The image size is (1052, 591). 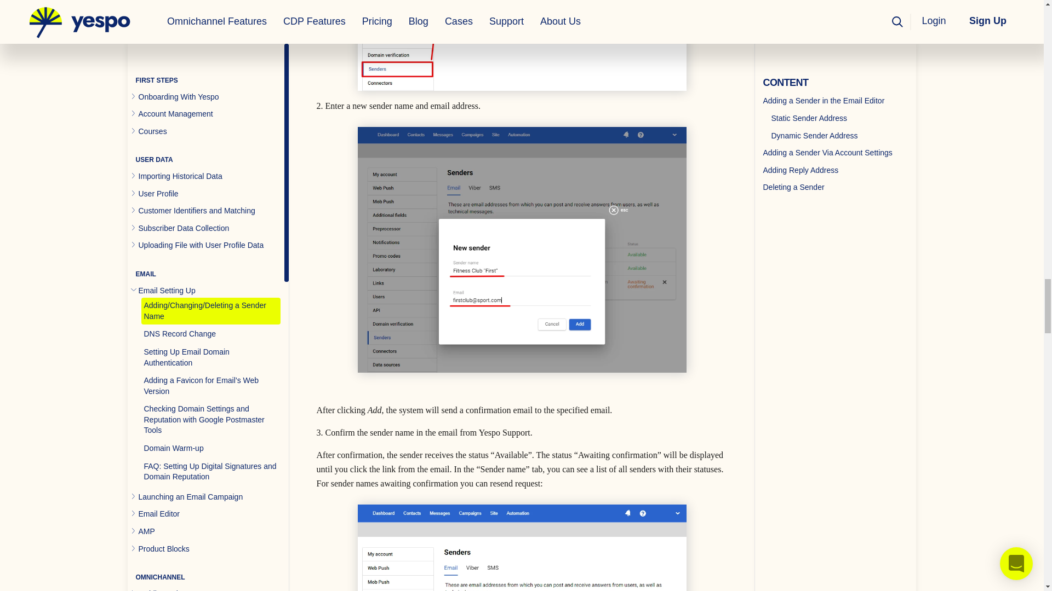 What do you see at coordinates (522, 548) in the screenshot?
I see `Status` at bounding box center [522, 548].